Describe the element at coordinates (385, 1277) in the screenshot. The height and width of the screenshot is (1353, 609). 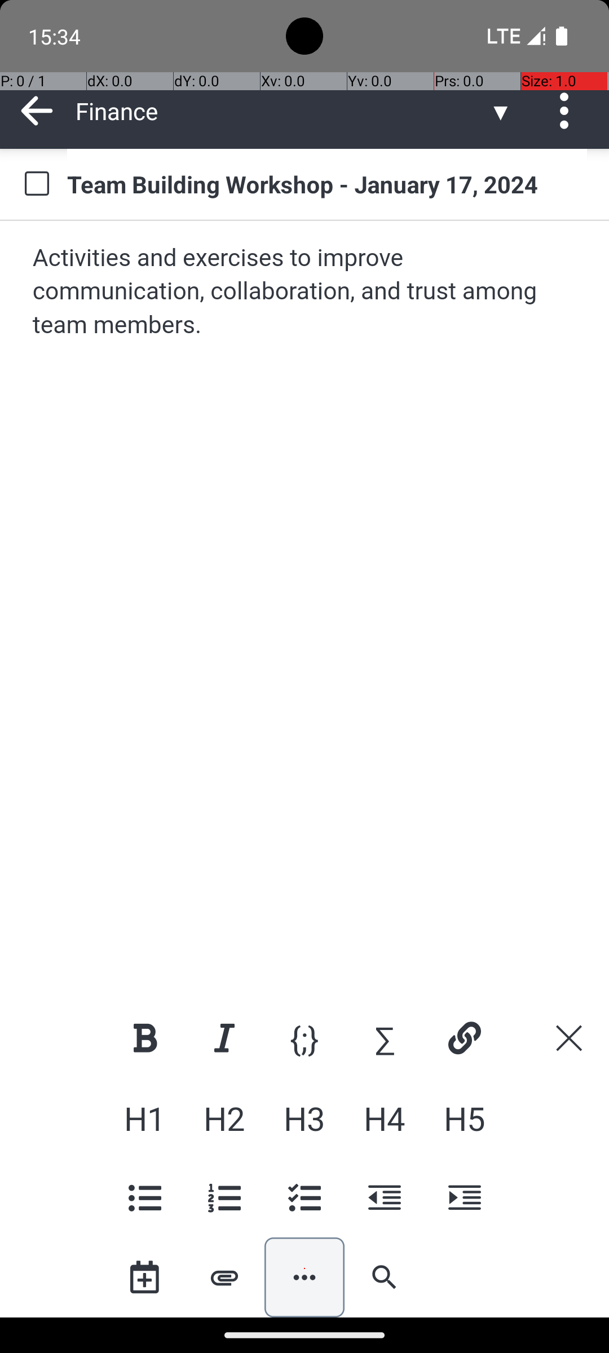
I see `Find and replace` at that location.